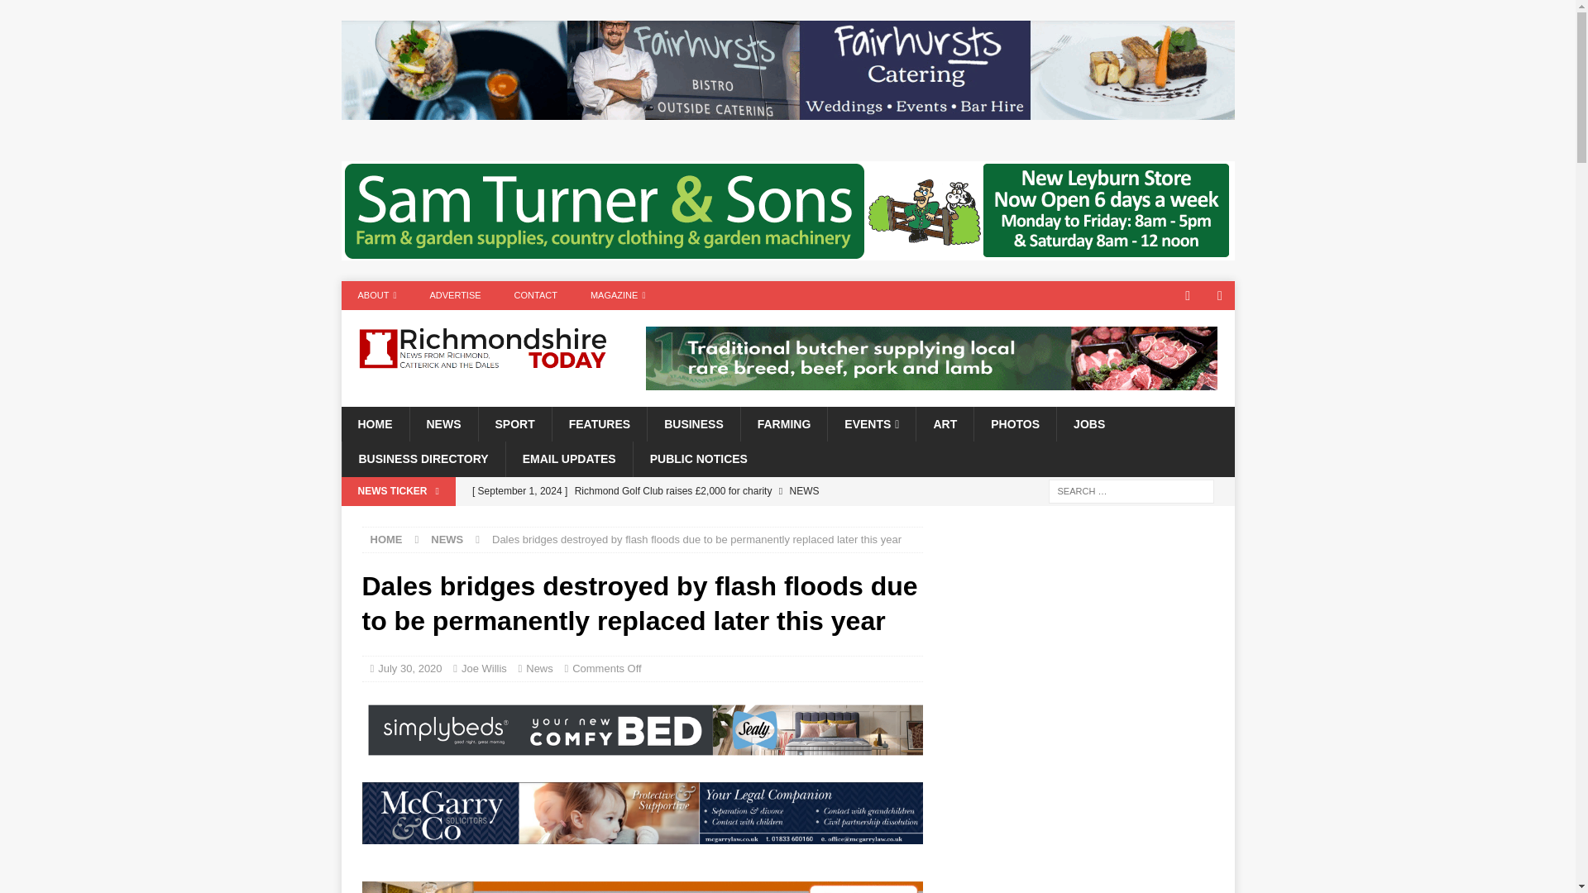 The width and height of the screenshot is (1588, 893). Describe the element at coordinates (568, 458) in the screenshot. I see `EMAIL UPDATES` at that location.